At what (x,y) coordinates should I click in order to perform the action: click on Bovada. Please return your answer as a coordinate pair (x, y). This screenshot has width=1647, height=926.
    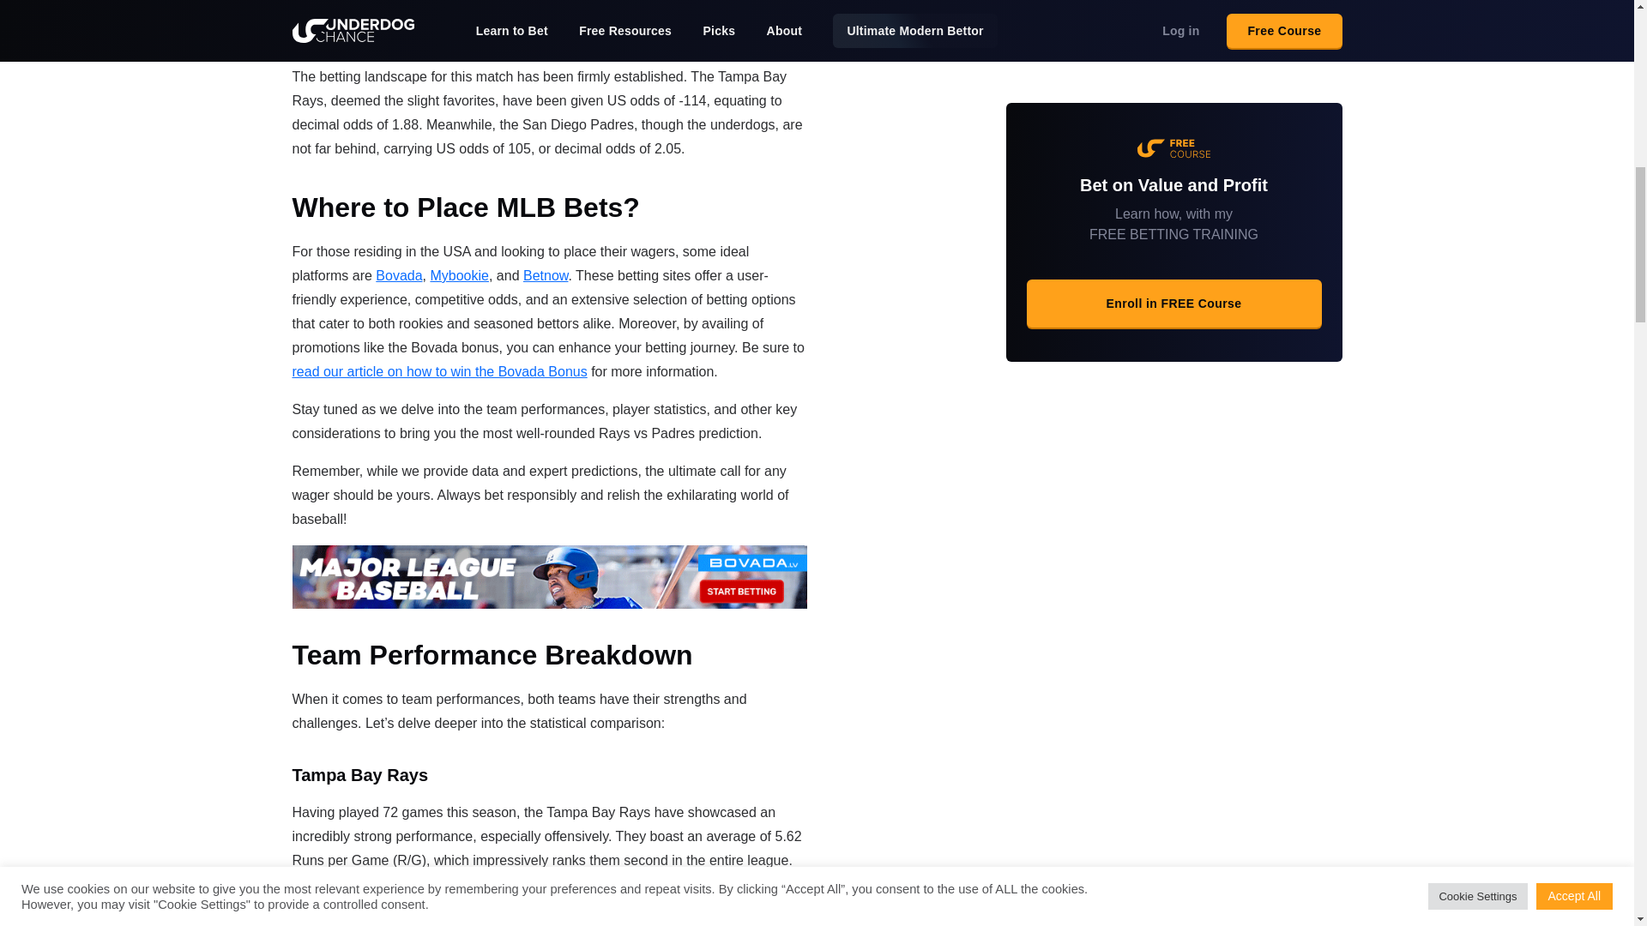
    Looking at the image, I should click on (398, 276).